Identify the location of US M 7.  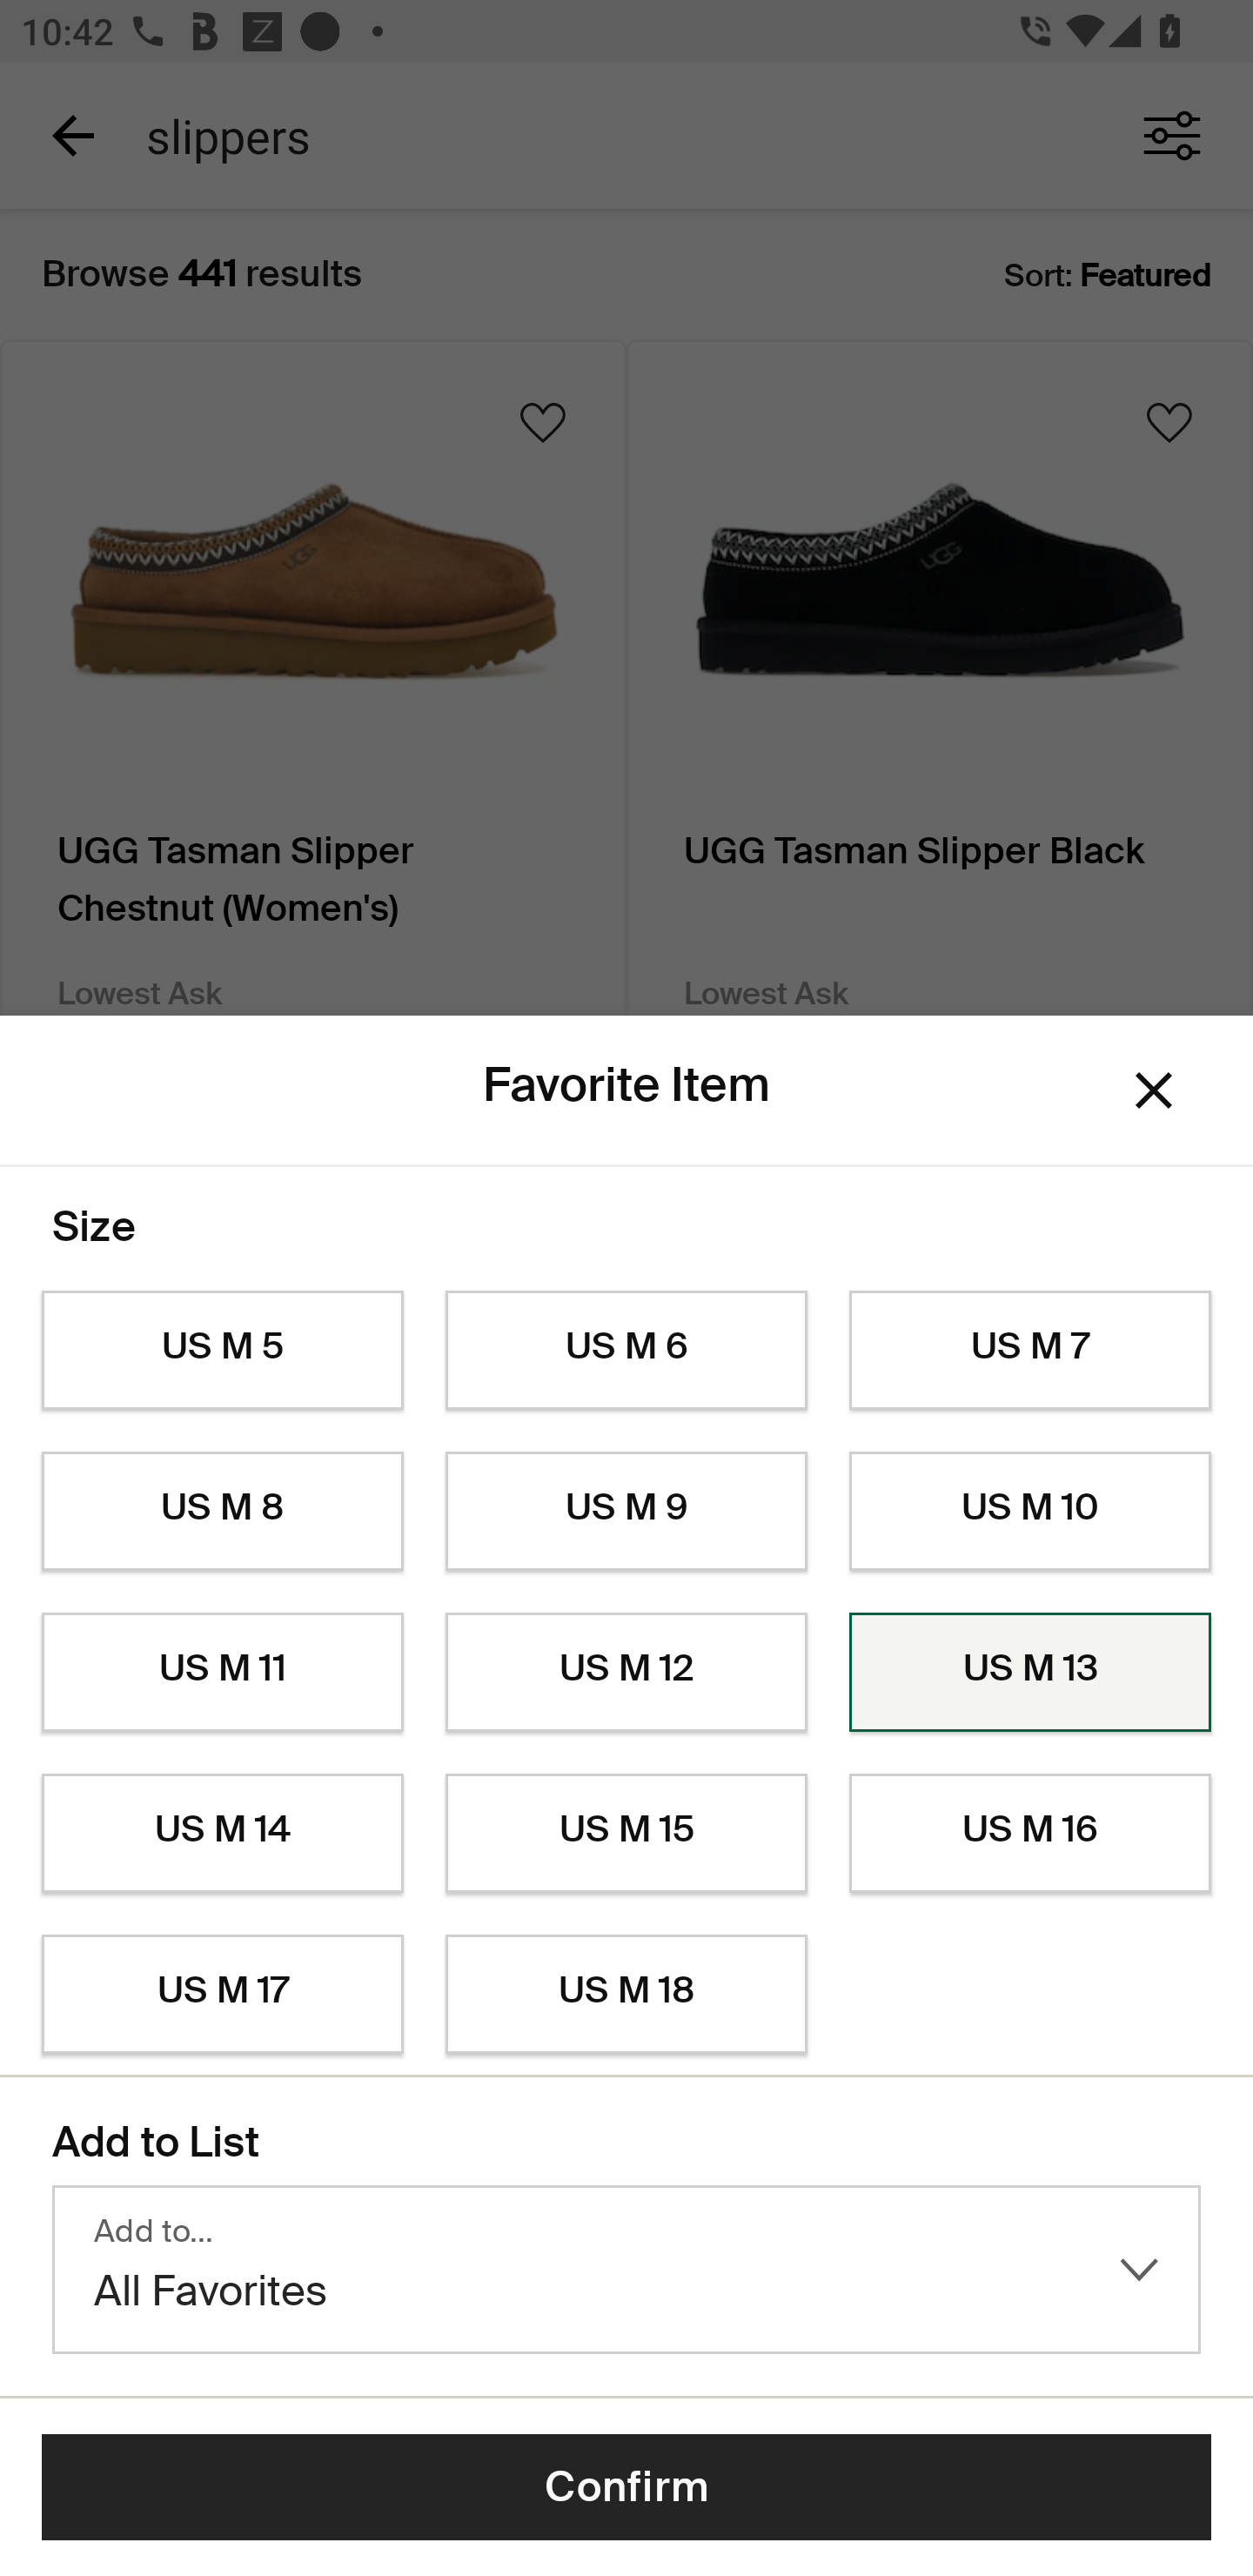
(1030, 1351).